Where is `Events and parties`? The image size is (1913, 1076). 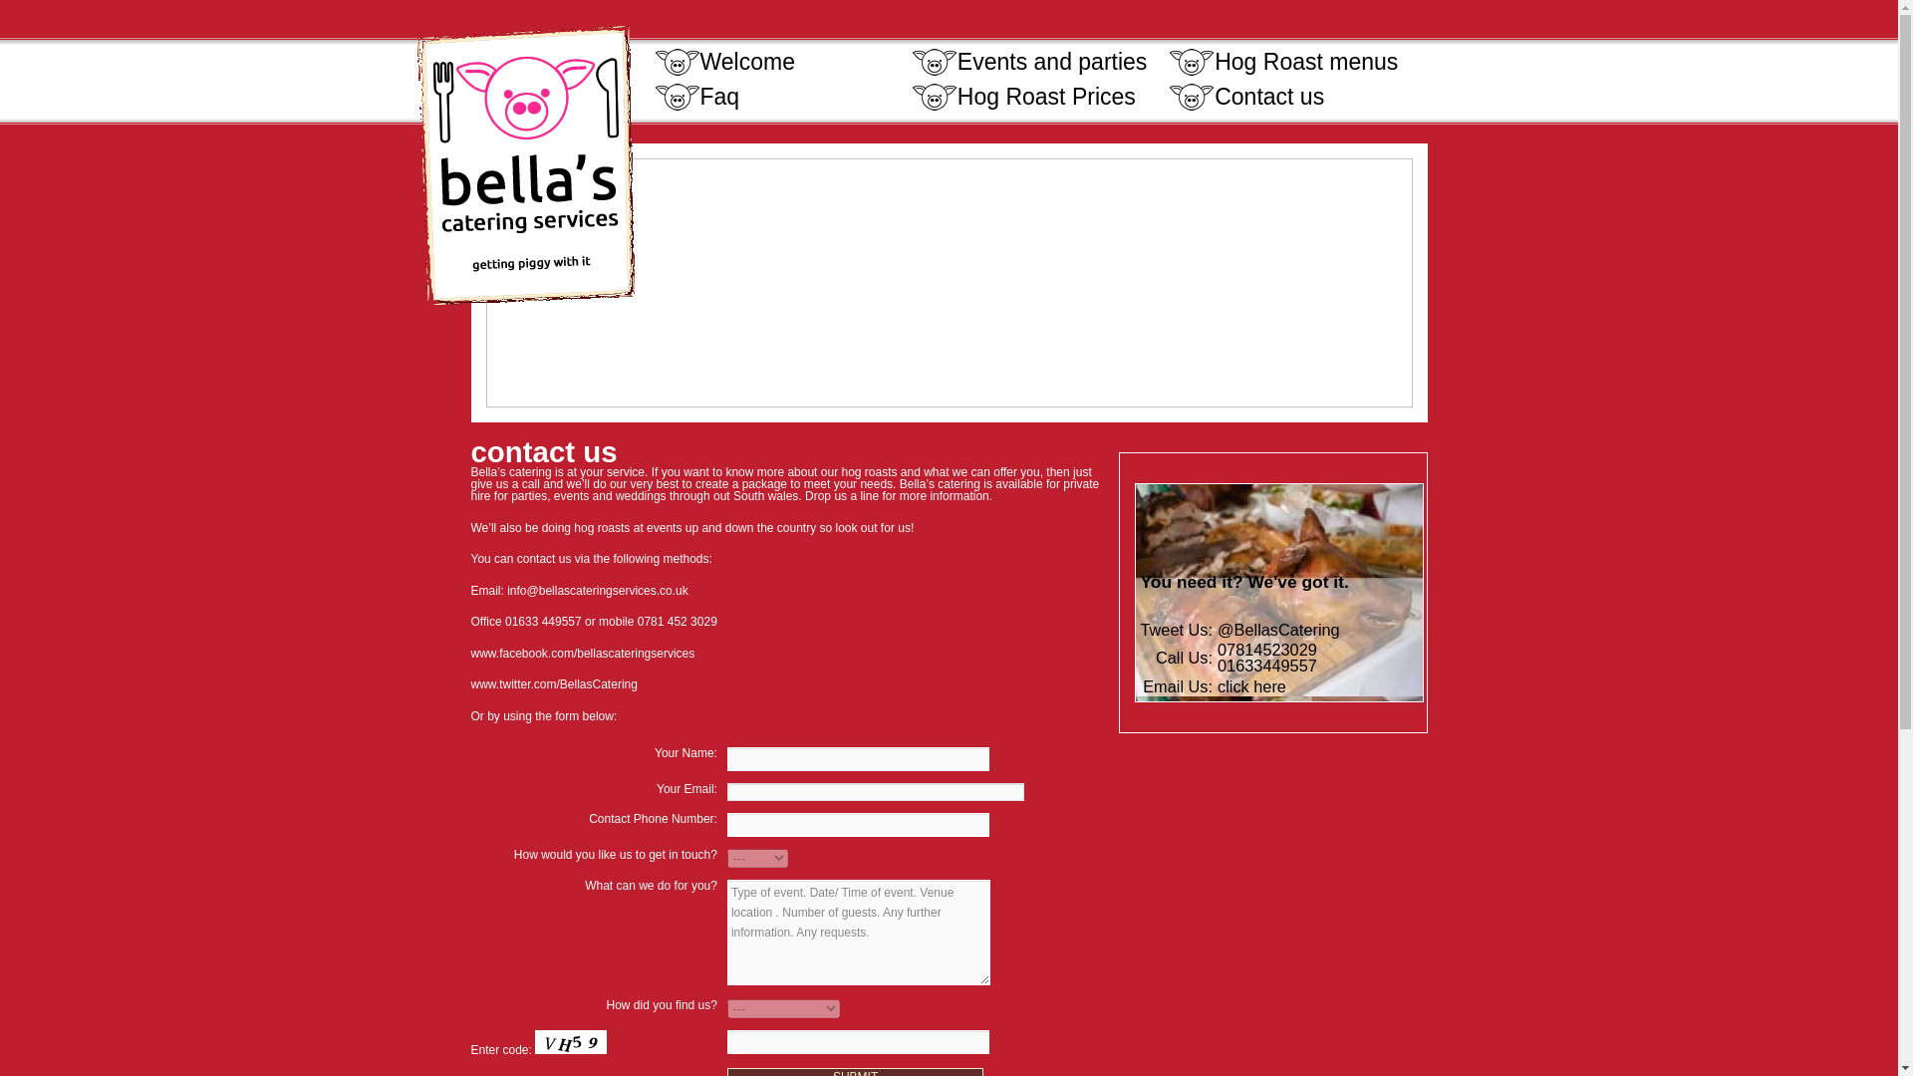
Events and parties is located at coordinates (1039, 62).